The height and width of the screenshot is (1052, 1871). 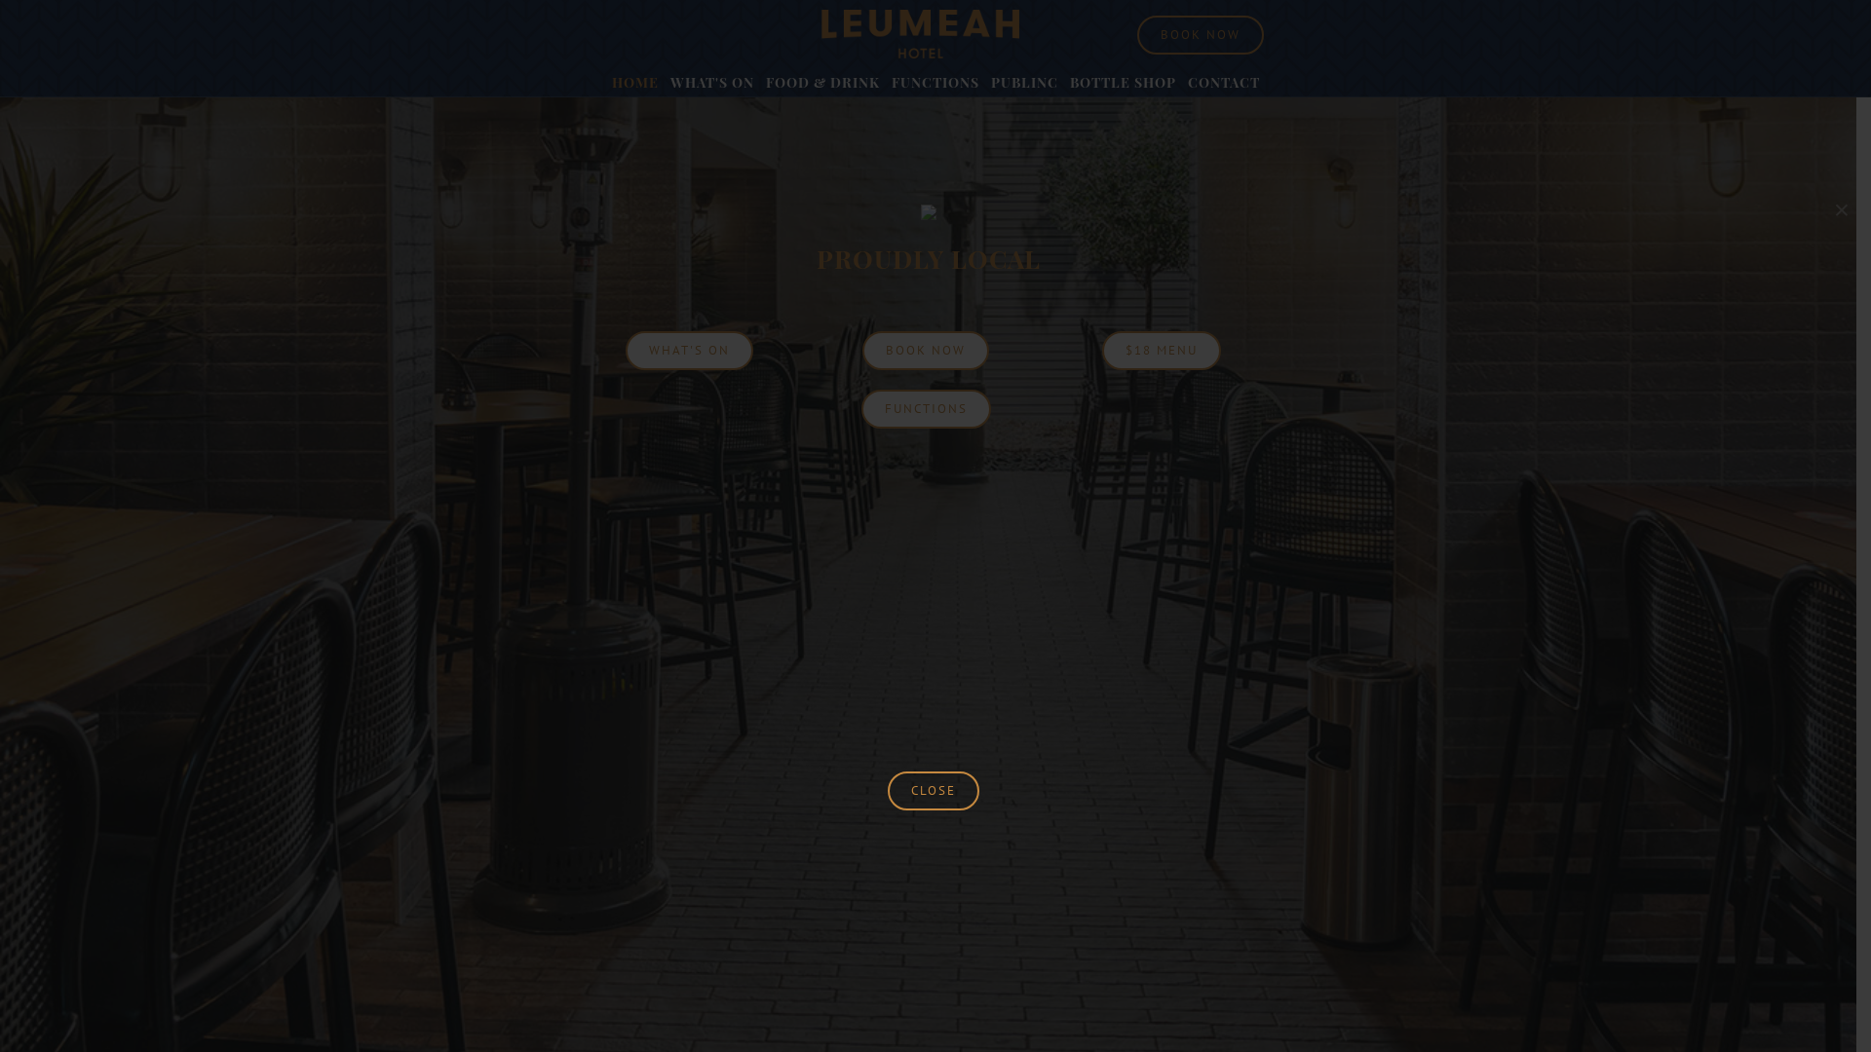 What do you see at coordinates (690, 351) in the screenshot?
I see `WHAT'S ON` at bounding box center [690, 351].